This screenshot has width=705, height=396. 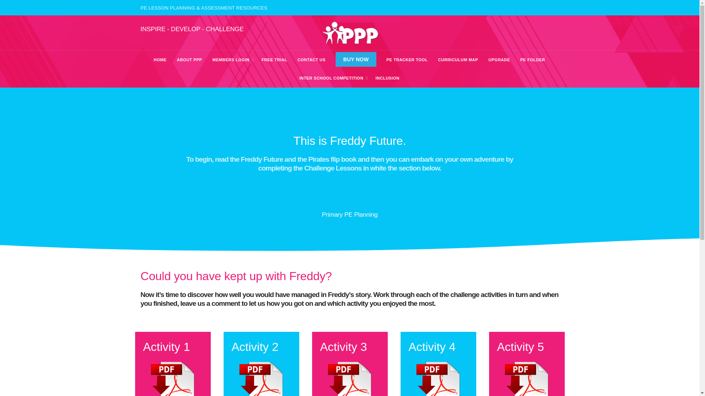 I want to click on PE TRACKER TOOL, so click(x=406, y=59).